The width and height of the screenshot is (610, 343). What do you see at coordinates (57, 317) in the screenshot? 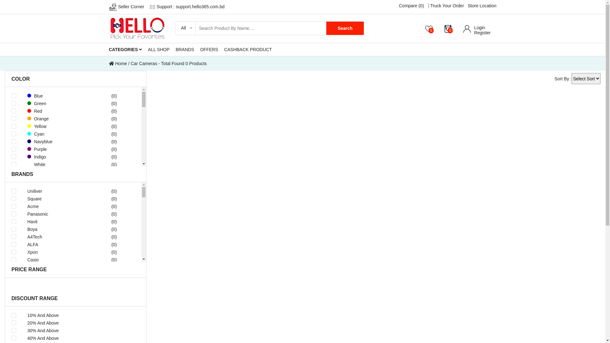
I see `Lime` at bounding box center [57, 317].